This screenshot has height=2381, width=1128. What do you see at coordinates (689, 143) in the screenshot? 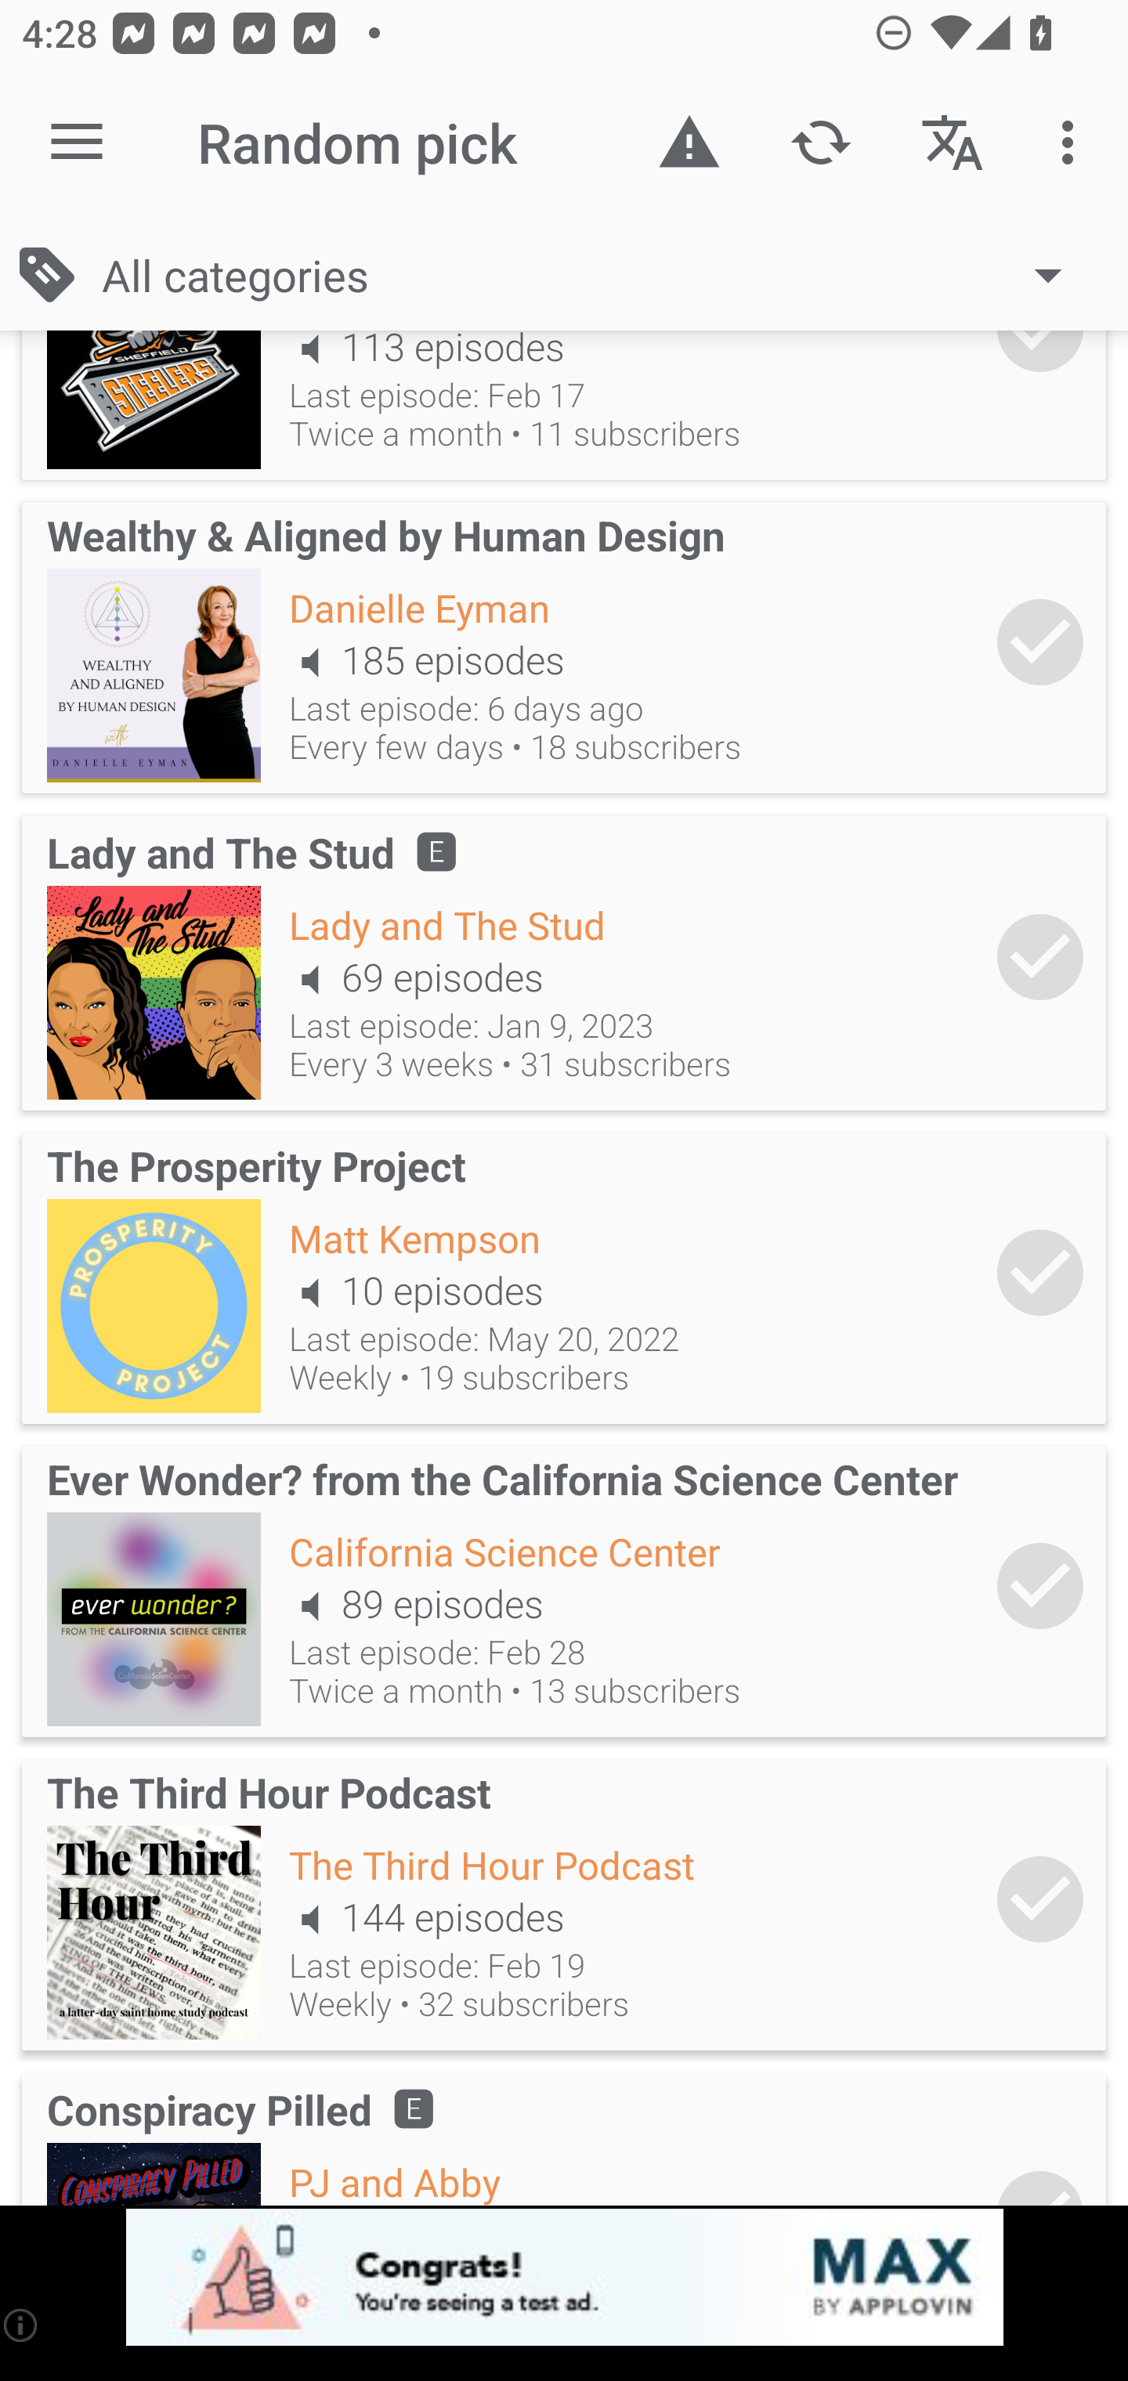
I see `Report inappropriate content` at bounding box center [689, 143].